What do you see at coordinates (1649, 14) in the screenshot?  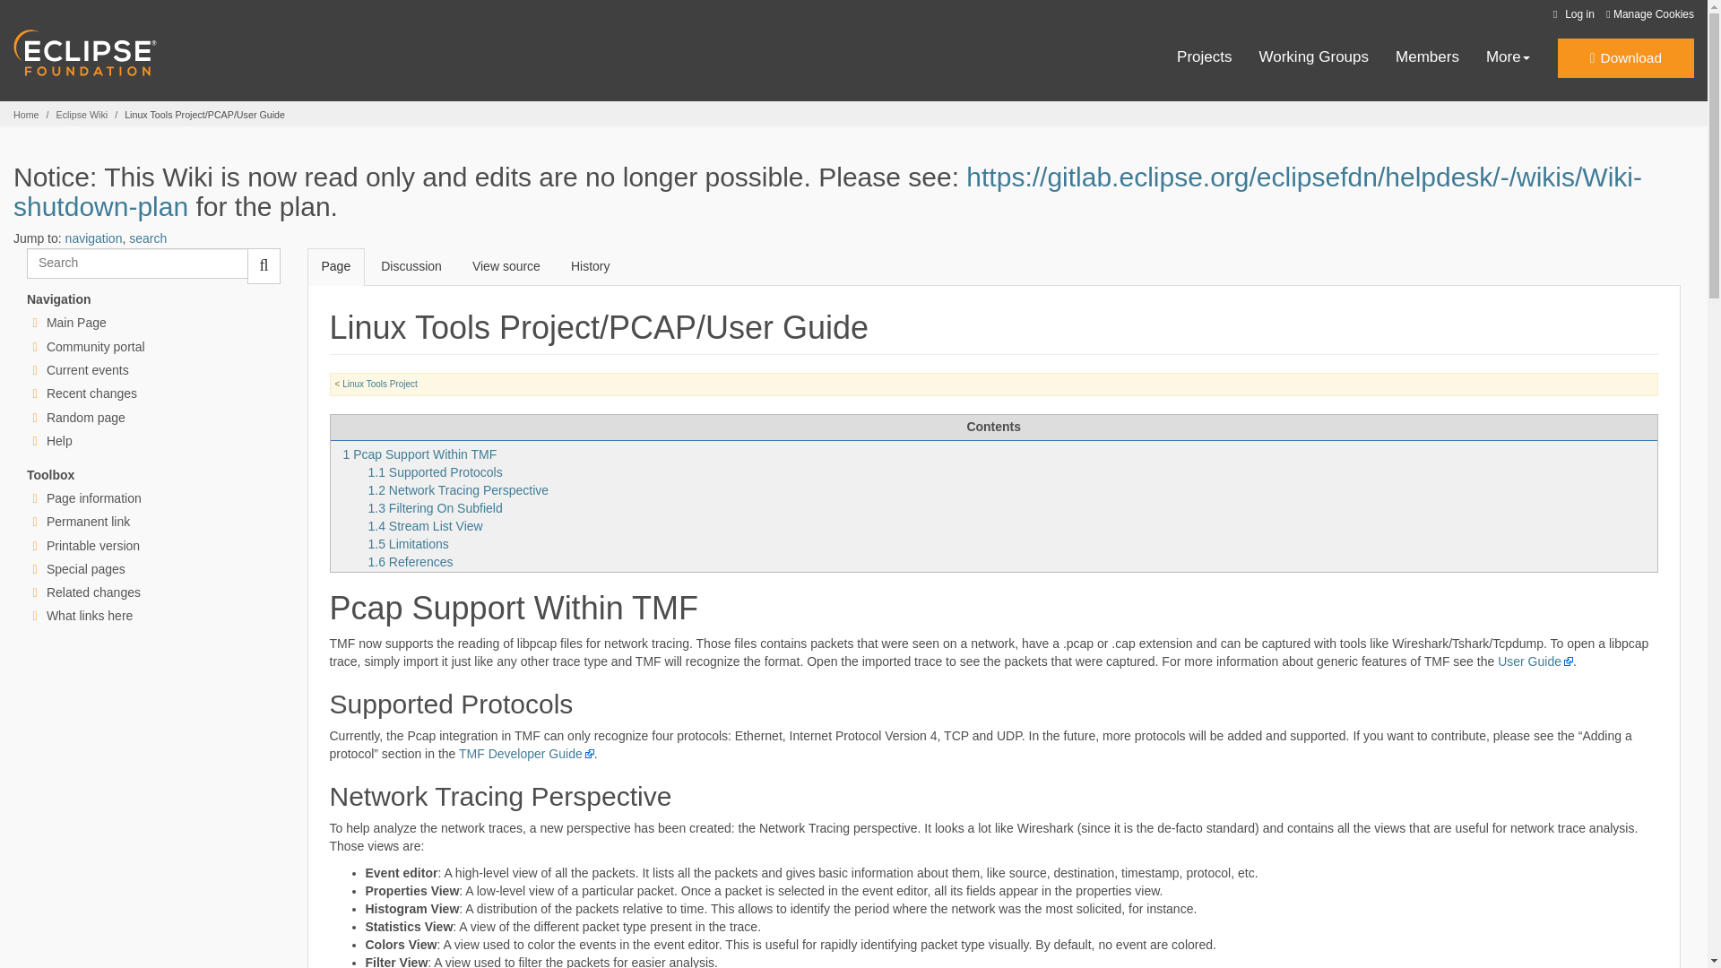 I see `Manage Cookies` at bounding box center [1649, 14].